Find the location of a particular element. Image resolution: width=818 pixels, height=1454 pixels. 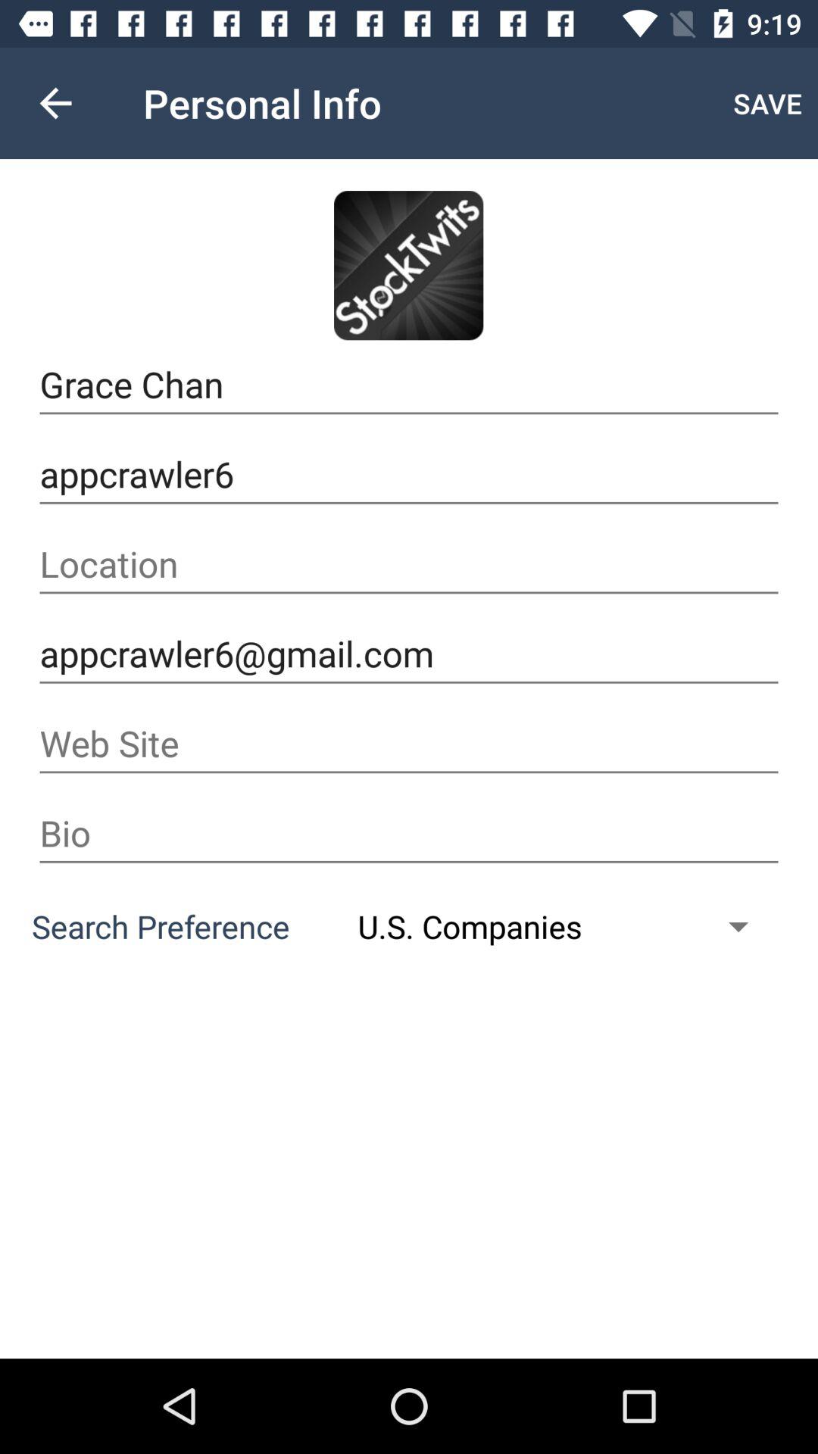

open item below personal info is located at coordinates (408, 265).